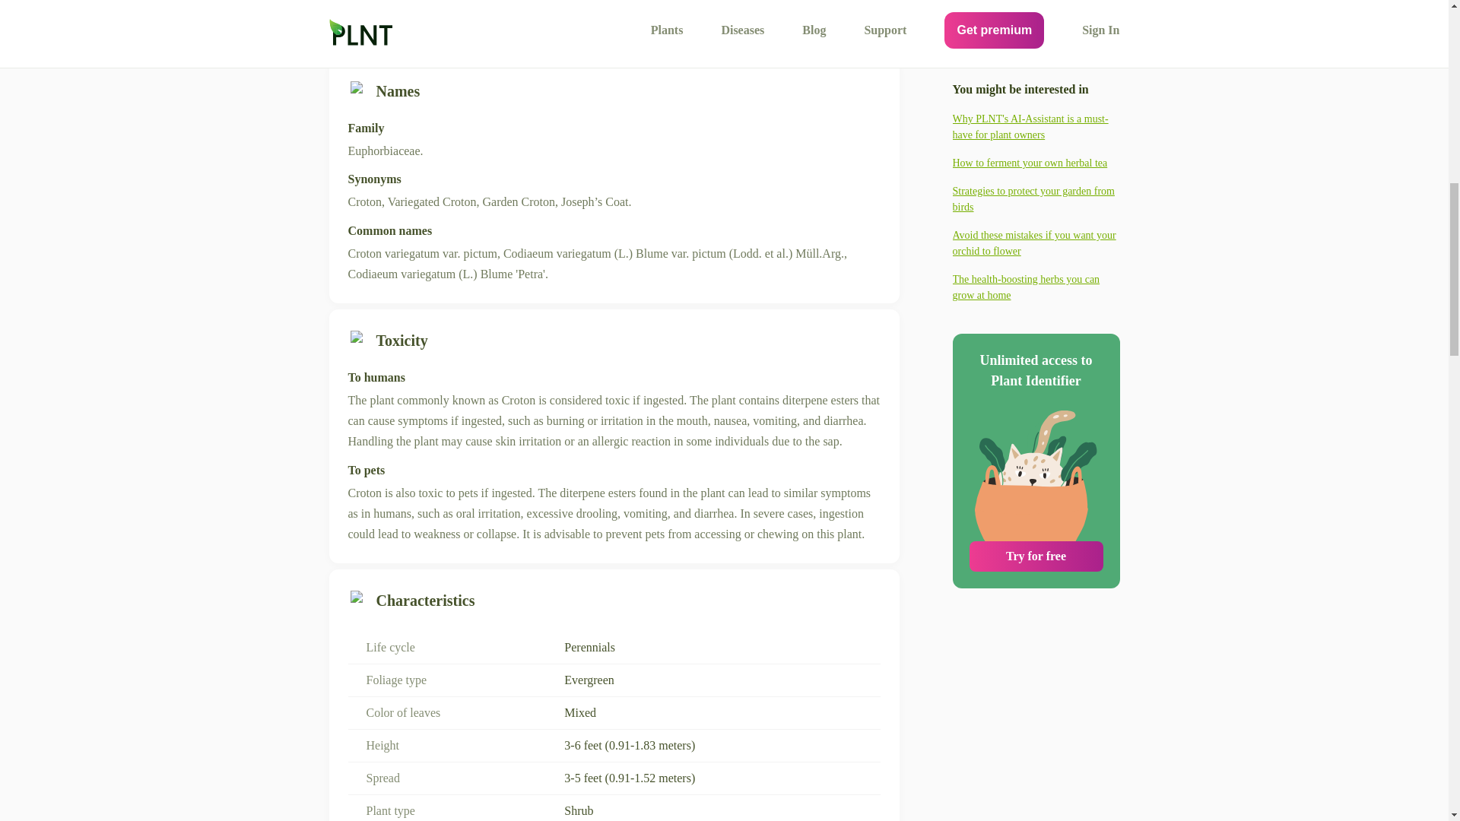  I want to click on The health-boosting herbs you can grow at home, so click(1036, 141).